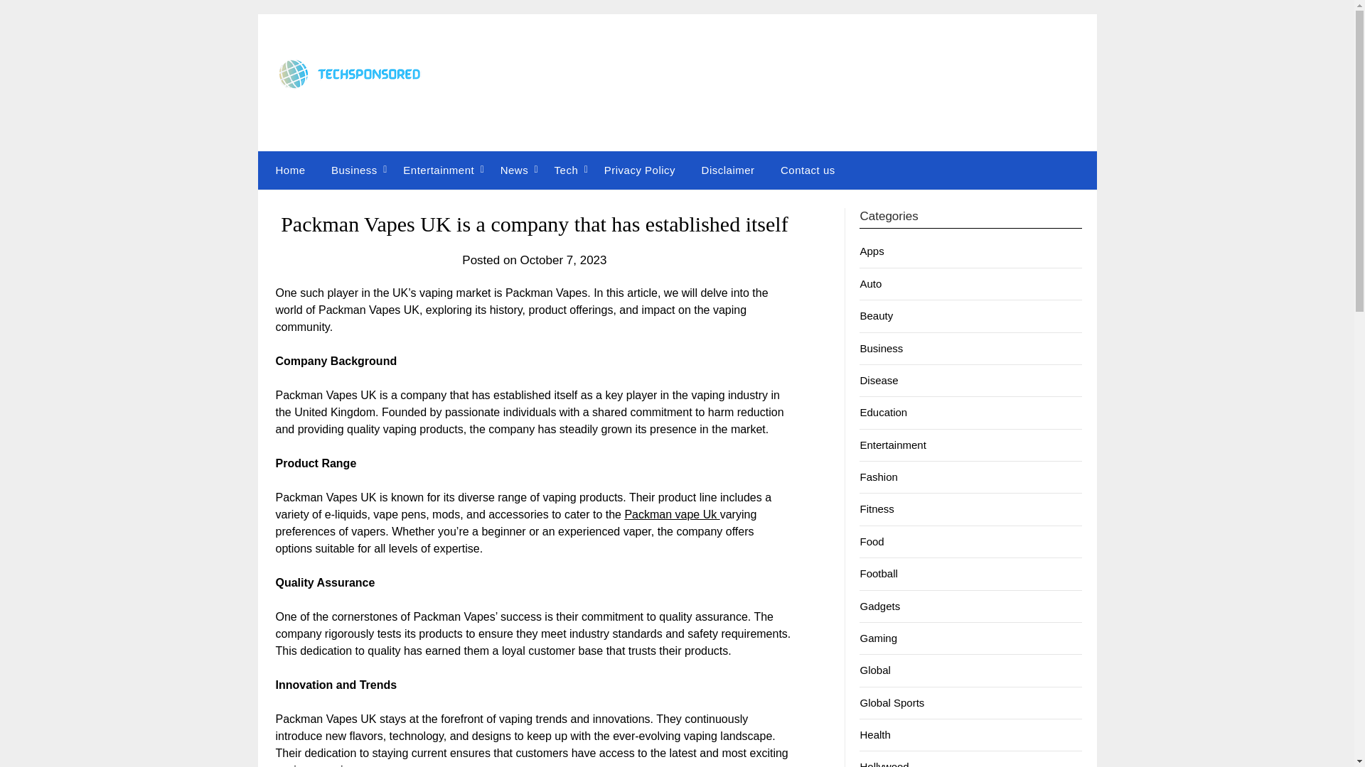 The width and height of the screenshot is (1365, 767). Describe the element at coordinates (883, 412) in the screenshot. I see `Education` at that location.